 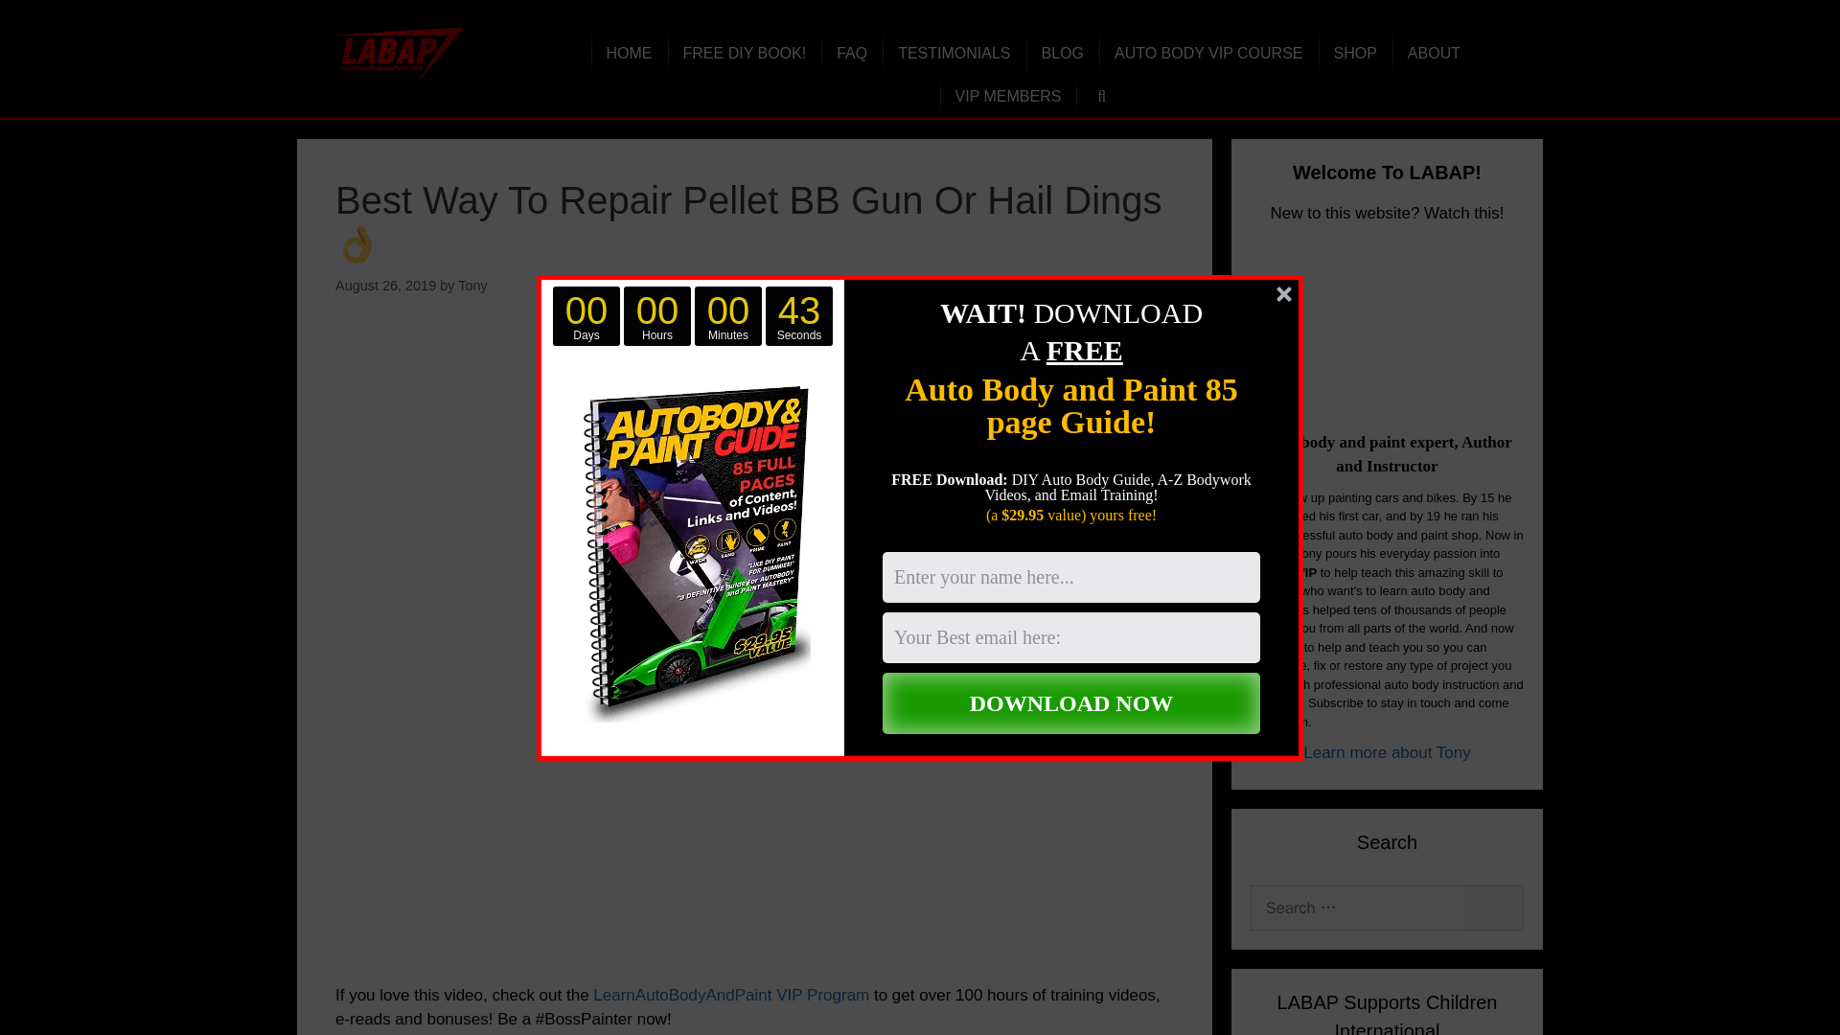 What do you see at coordinates (472, 286) in the screenshot?
I see `View all posts by Tony` at bounding box center [472, 286].